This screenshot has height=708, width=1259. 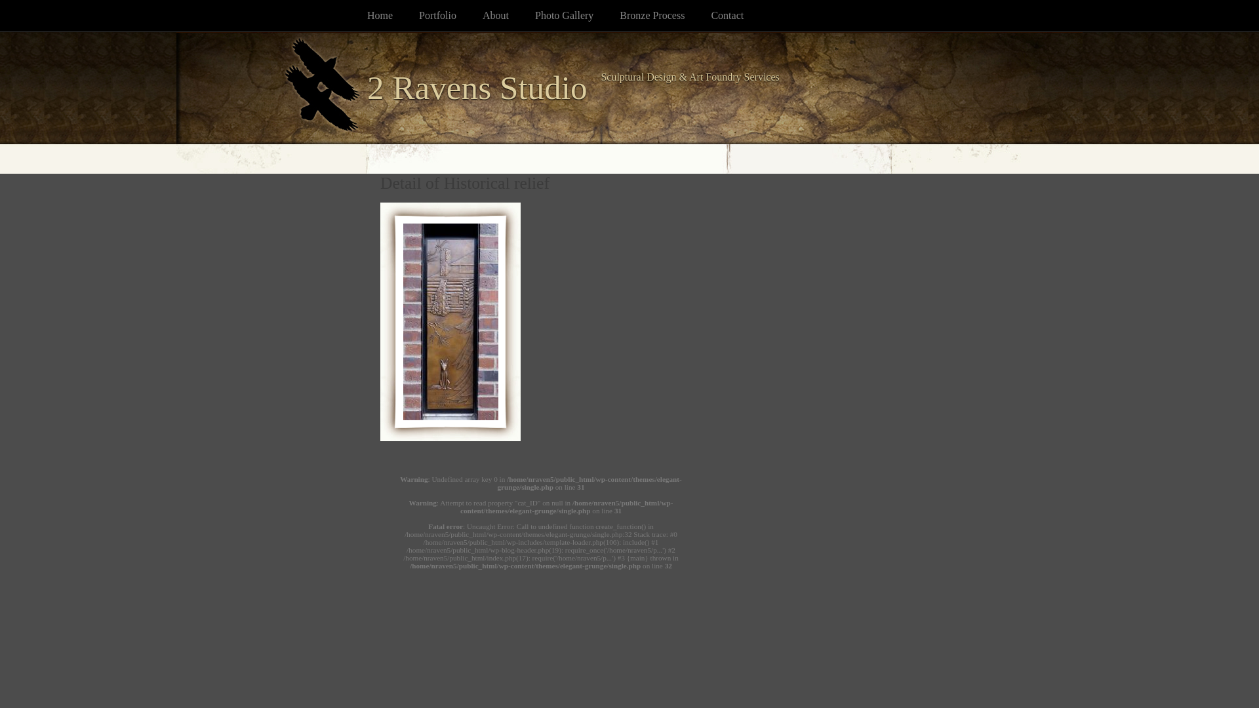 What do you see at coordinates (451, 16) in the screenshot?
I see `Portfolio` at bounding box center [451, 16].